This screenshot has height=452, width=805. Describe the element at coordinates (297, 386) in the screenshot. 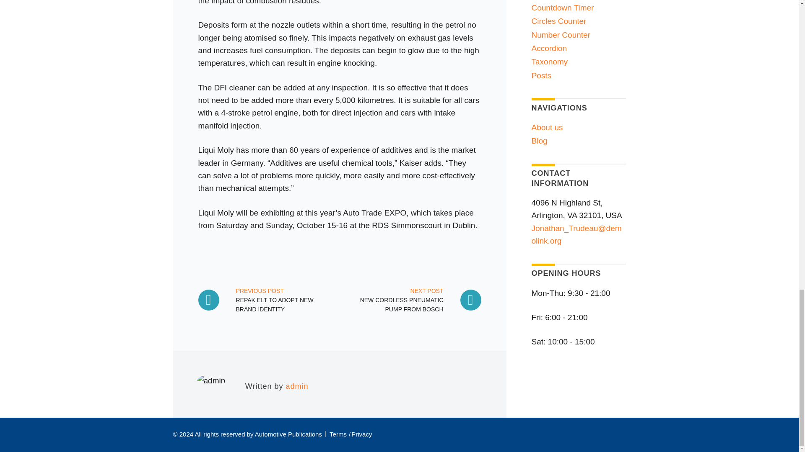

I see `Posts by admin` at that location.